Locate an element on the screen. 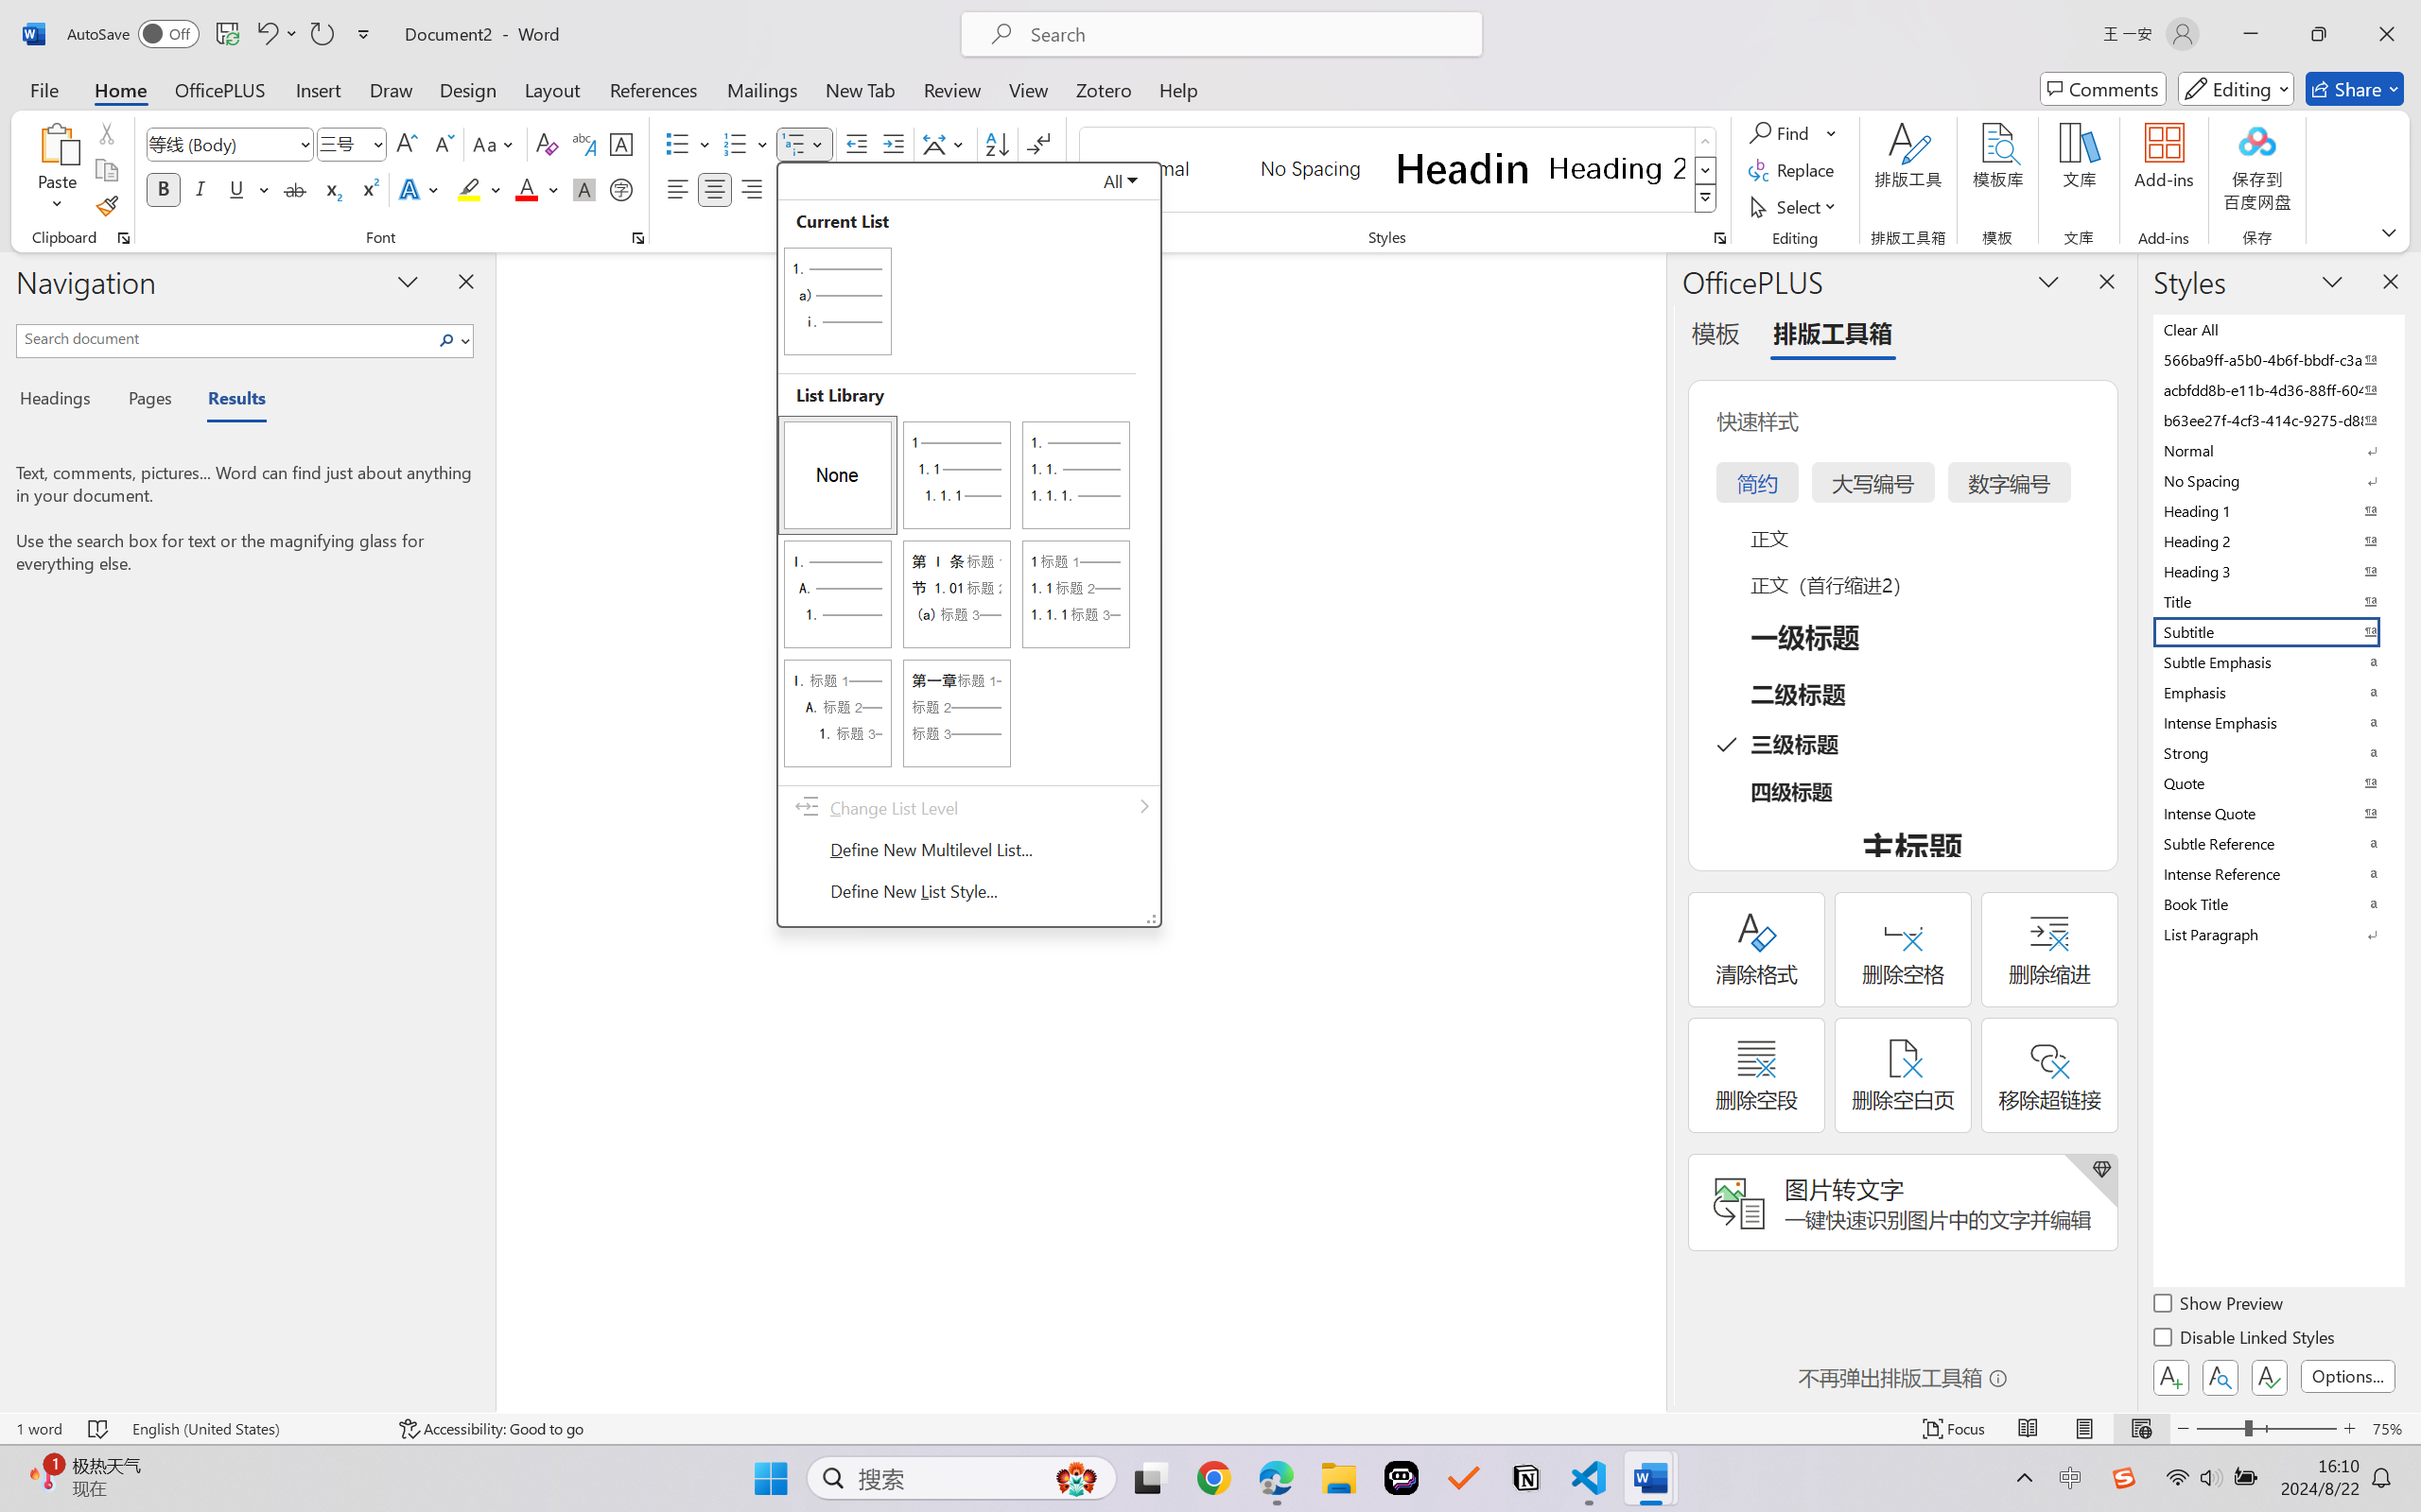  Show Preview is located at coordinates (2220, 1306).